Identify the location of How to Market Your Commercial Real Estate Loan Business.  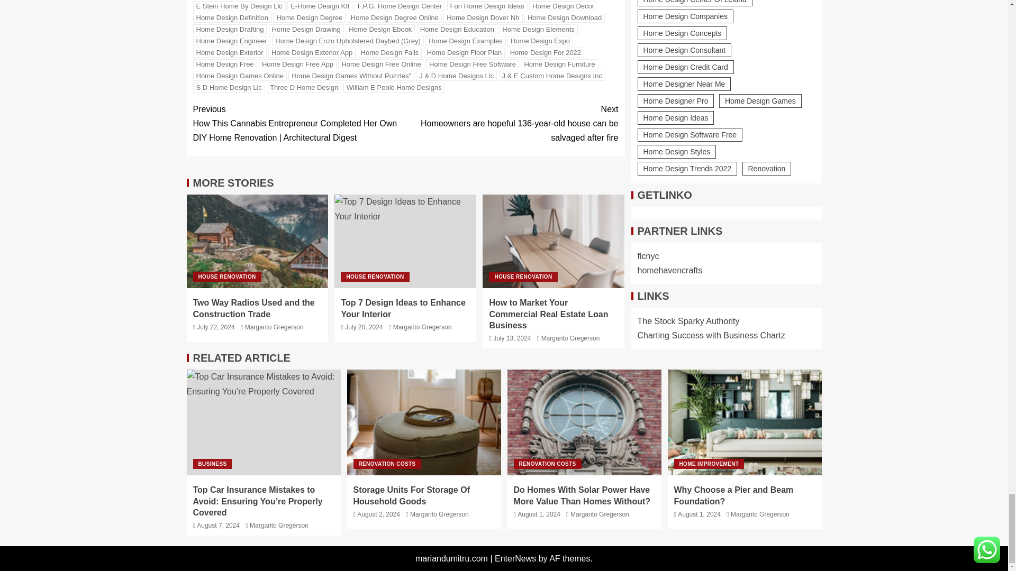
(554, 241).